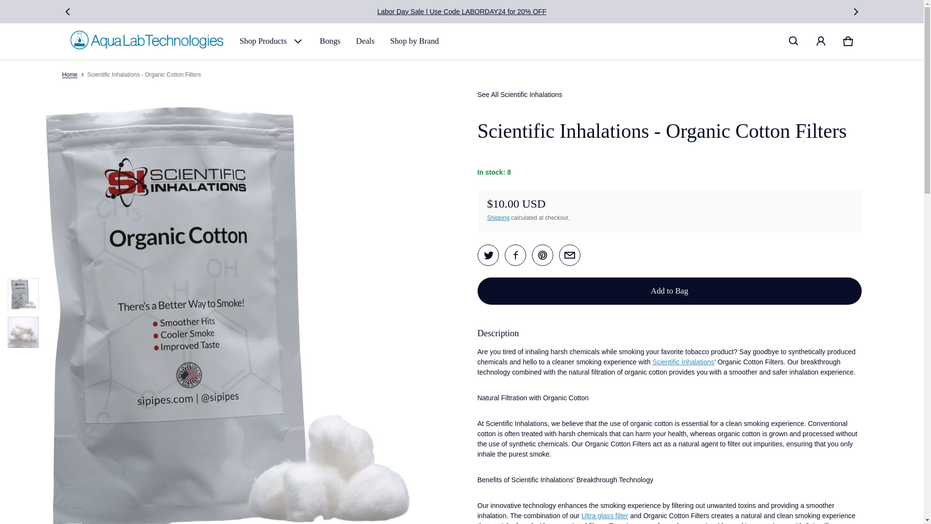  I want to click on Ultra Glass Filter, so click(604, 516).